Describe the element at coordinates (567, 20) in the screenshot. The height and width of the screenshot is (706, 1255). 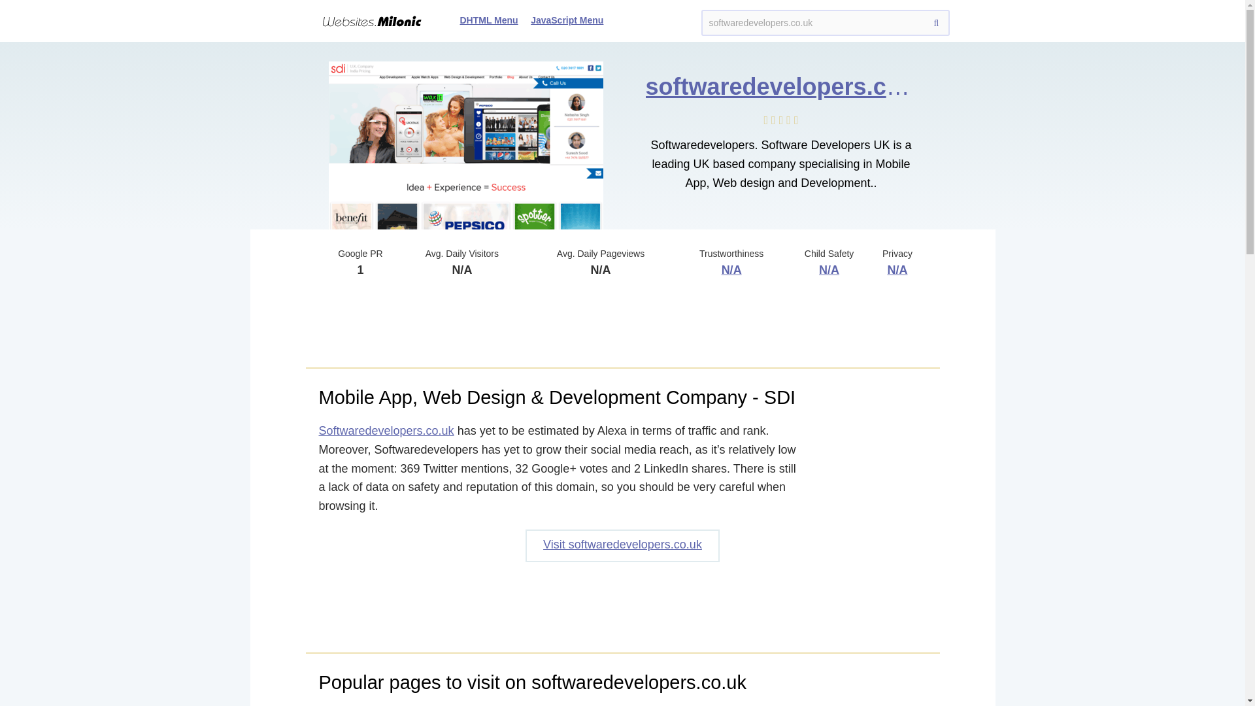
I see `JavaScript Menu` at that location.